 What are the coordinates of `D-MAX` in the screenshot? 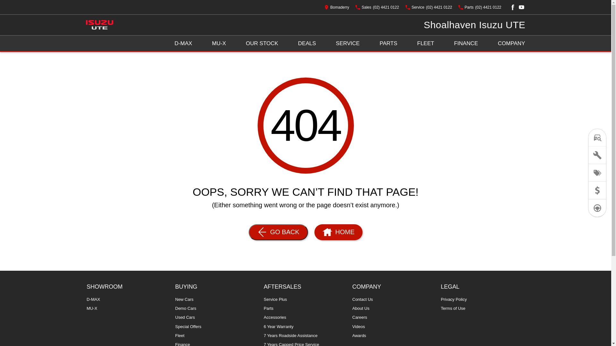 It's located at (93, 301).